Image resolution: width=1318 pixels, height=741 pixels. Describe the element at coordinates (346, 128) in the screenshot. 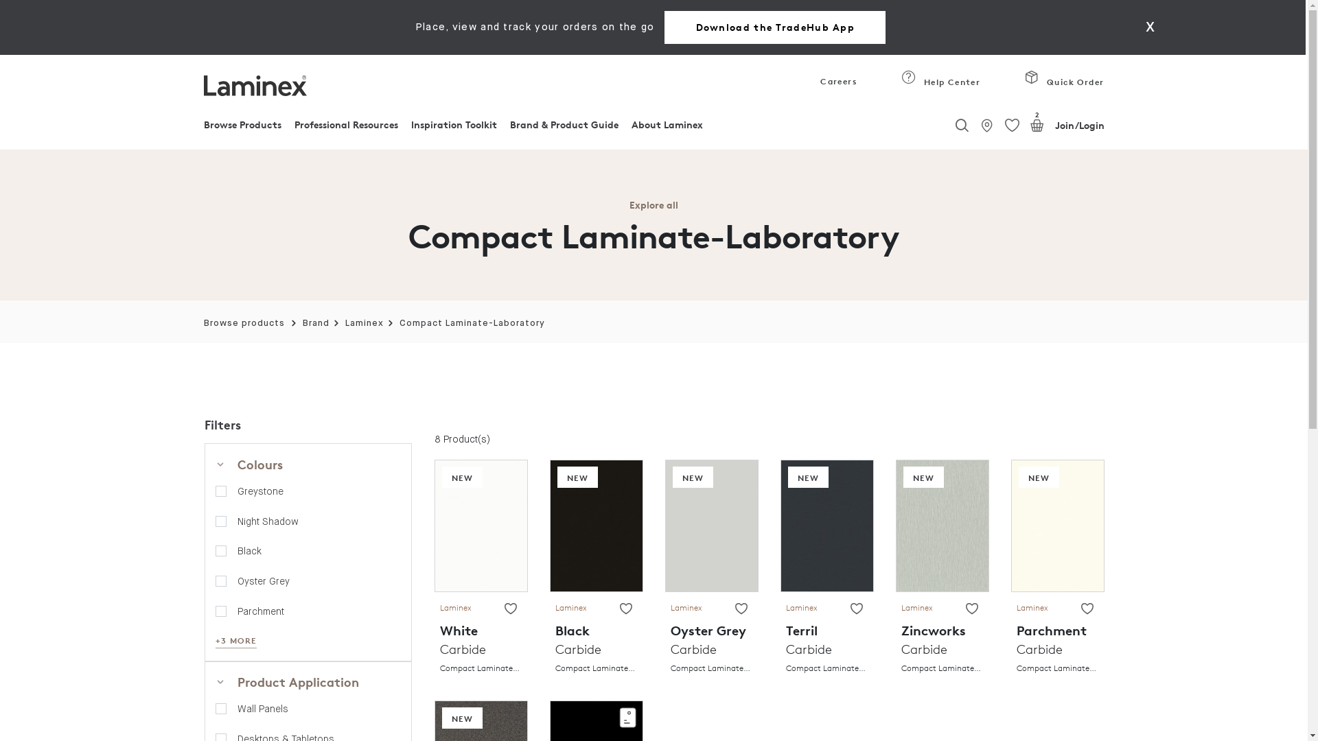

I see `Professional Resources` at that location.